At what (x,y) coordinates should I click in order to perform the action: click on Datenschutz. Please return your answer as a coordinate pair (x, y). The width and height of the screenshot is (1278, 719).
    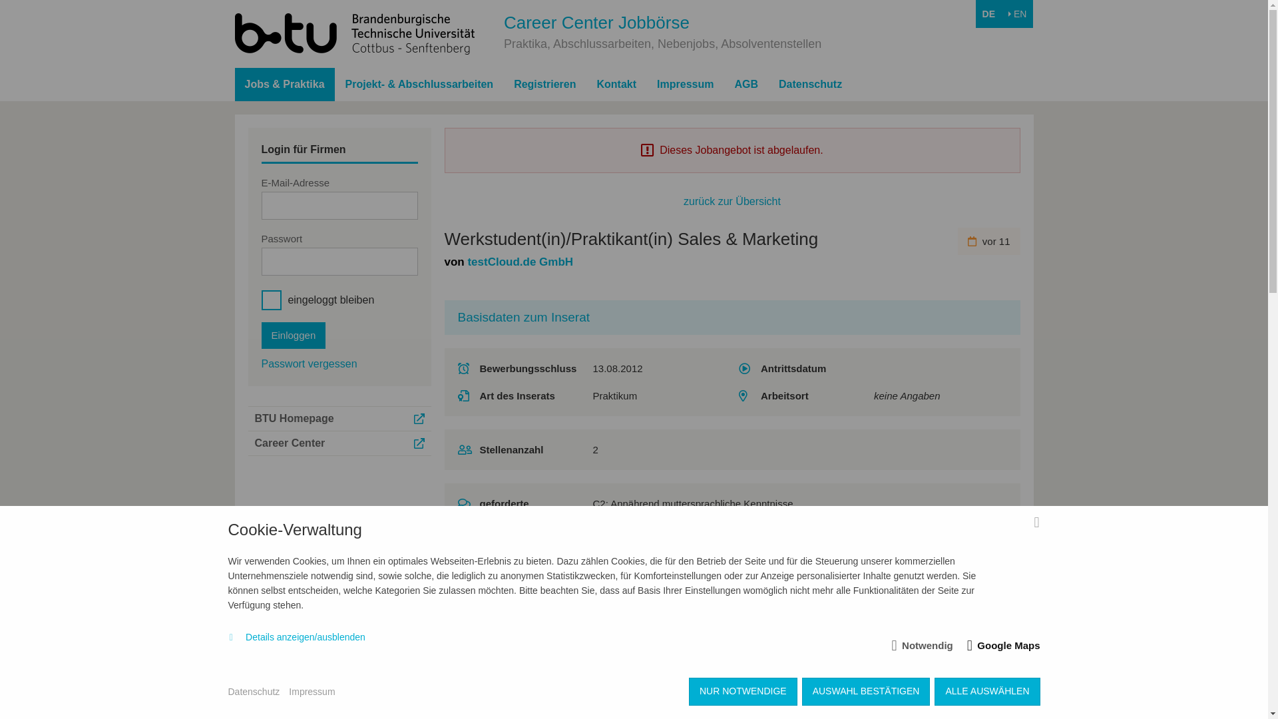
    Looking at the image, I should click on (254, 691).